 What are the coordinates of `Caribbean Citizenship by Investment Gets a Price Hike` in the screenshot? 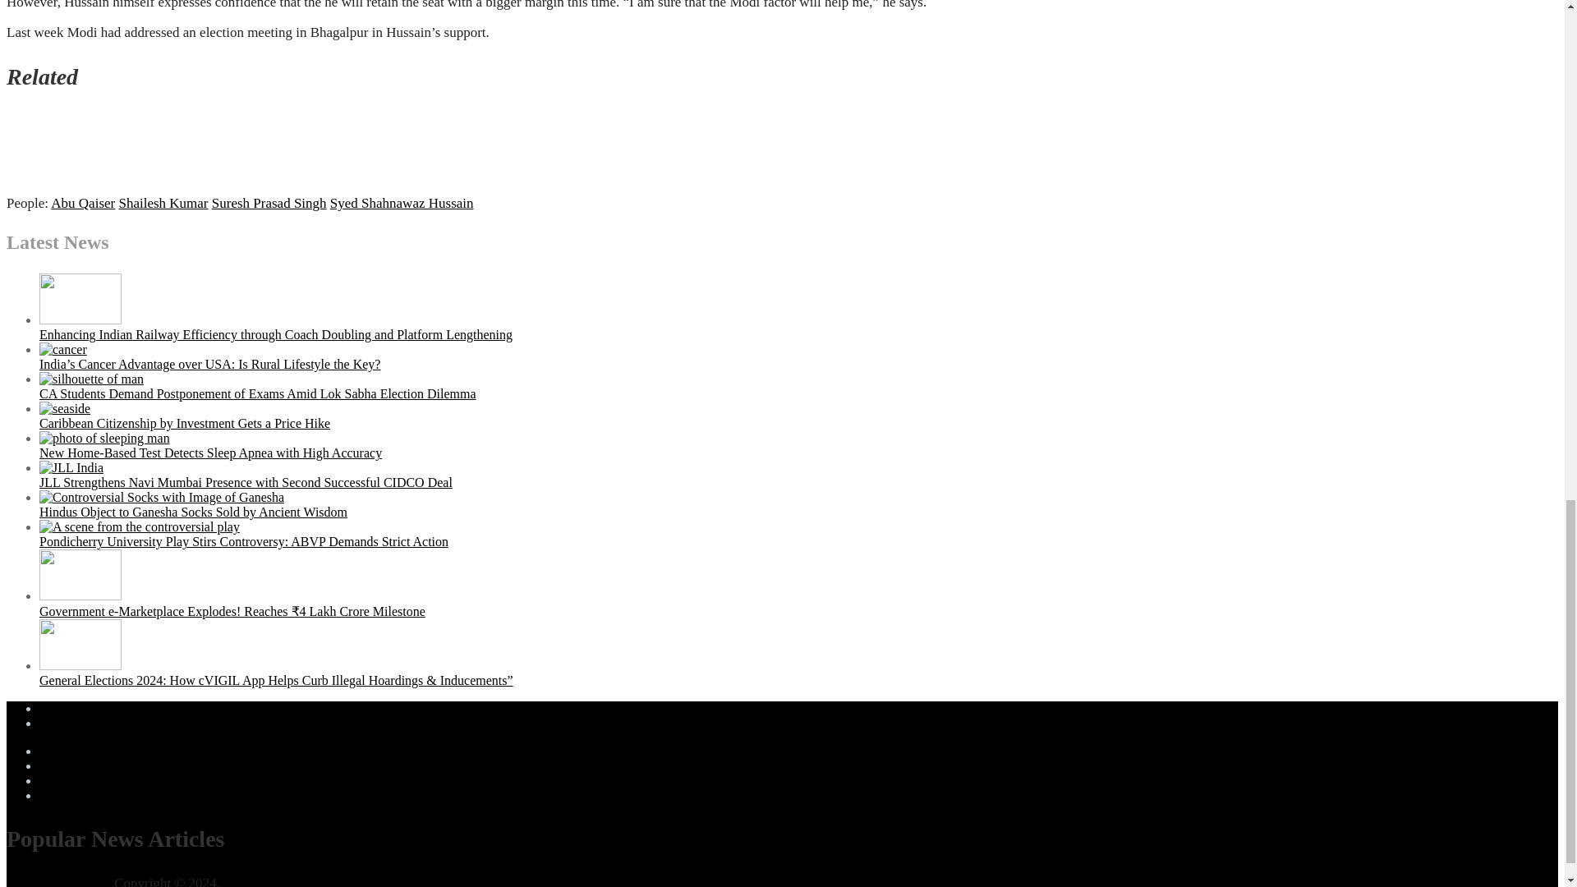 It's located at (184, 422).